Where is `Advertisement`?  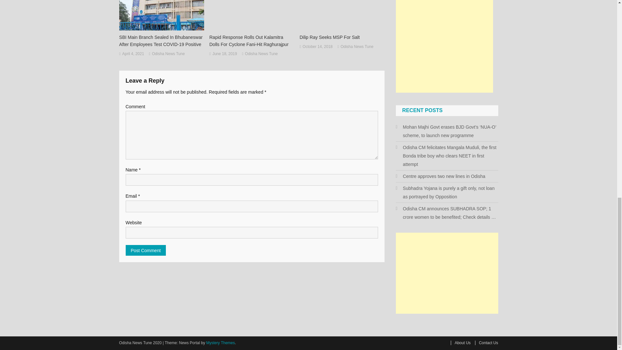 Advertisement is located at coordinates (444, 46).